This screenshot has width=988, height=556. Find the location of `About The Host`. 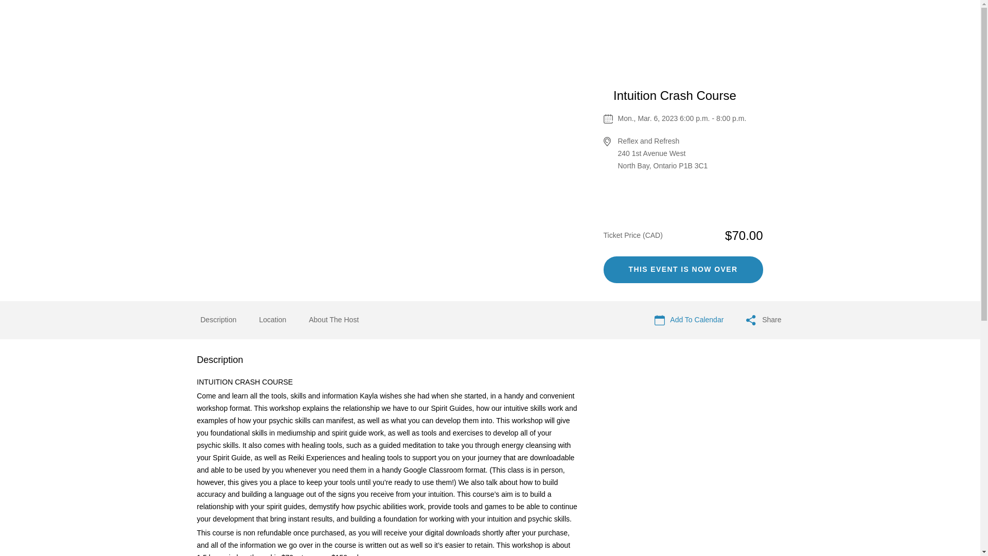

About The Host is located at coordinates (333, 319).